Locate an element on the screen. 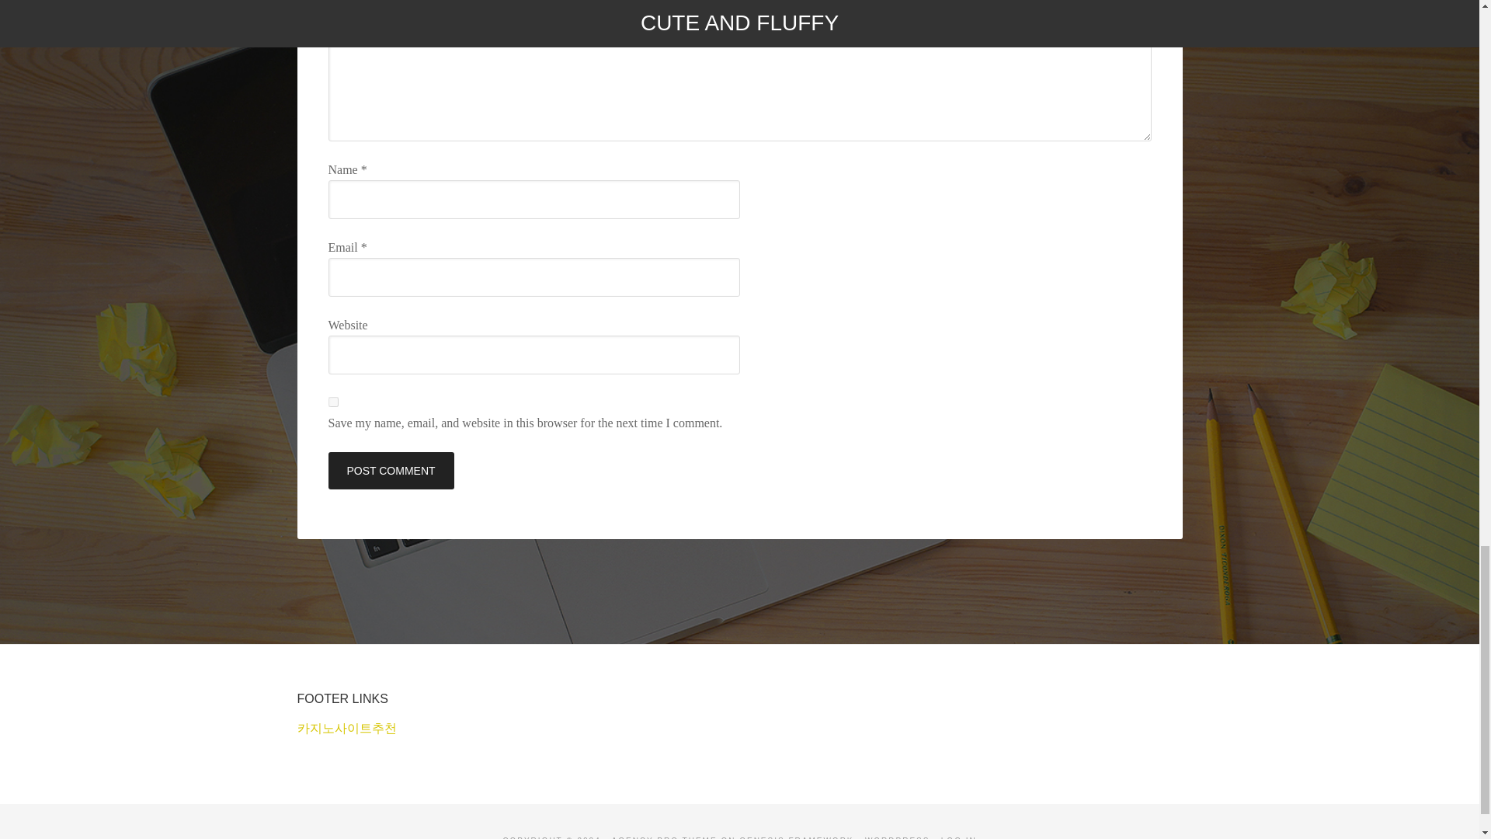 Image resolution: width=1491 pixels, height=839 pixels. GENESIS FRAMEWORK is located at coordinates (796, 837).